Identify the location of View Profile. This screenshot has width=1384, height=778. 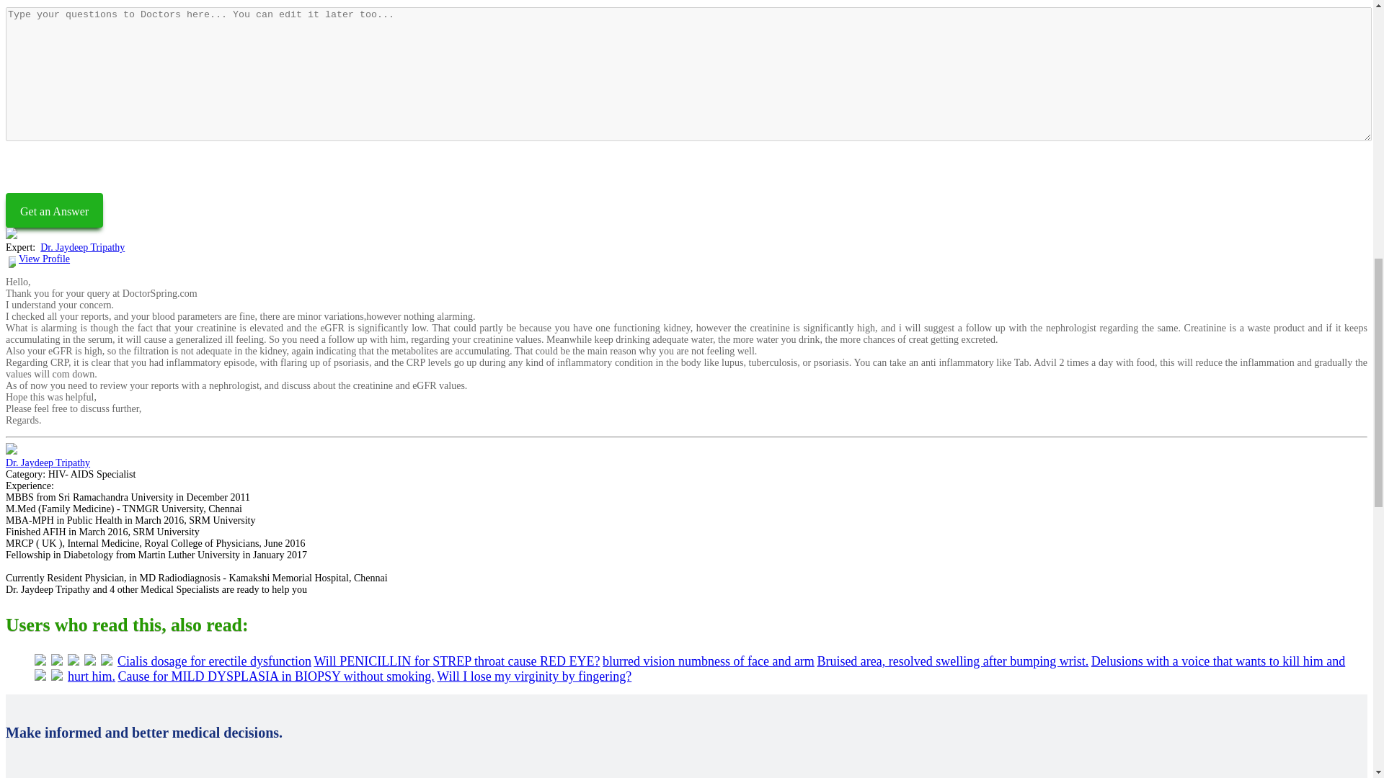
(45, 259).